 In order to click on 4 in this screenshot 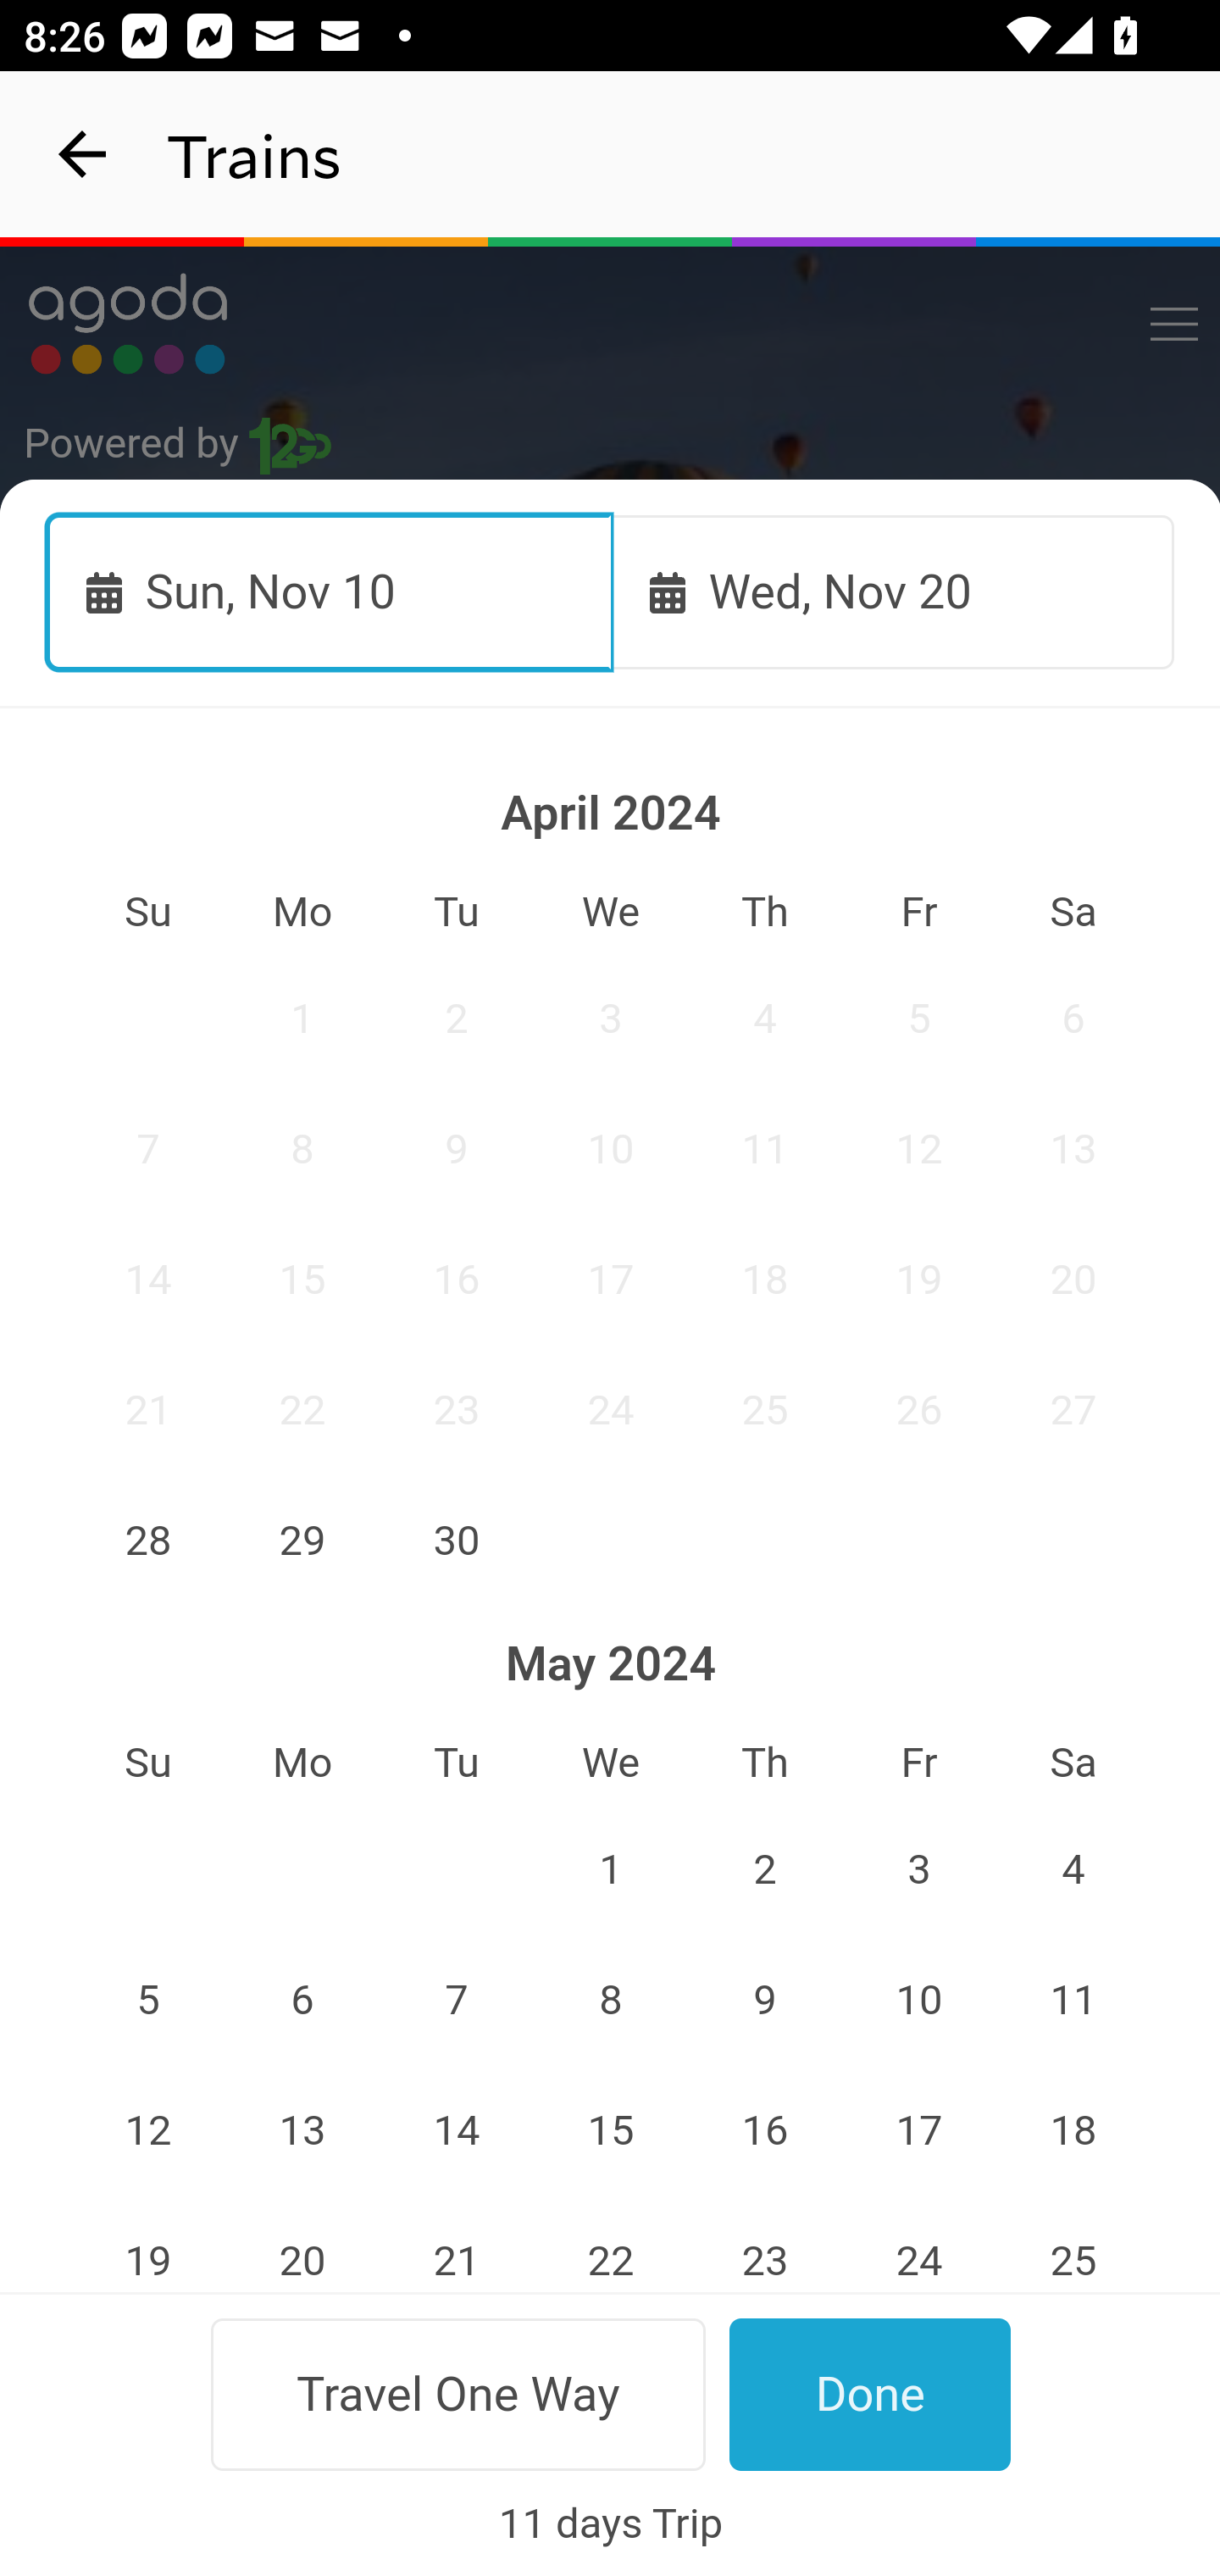, I will do `click(1074, 1870)`.